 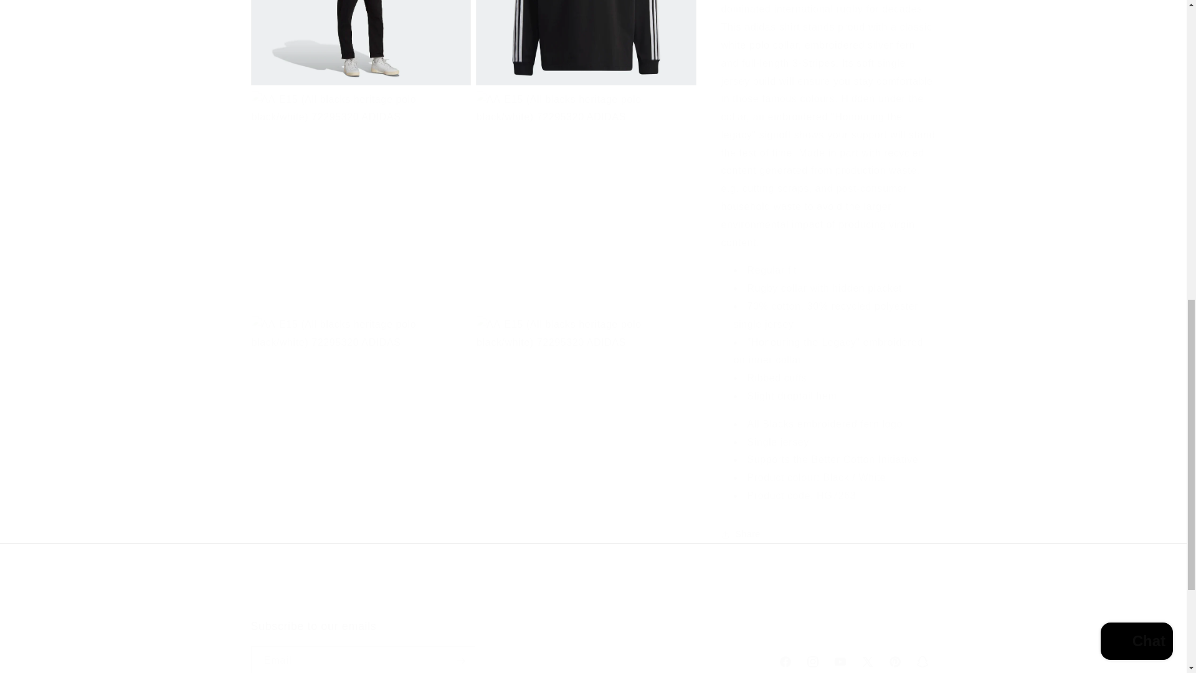 What do you see at coordinates (360, 36) in the screenshot?
I see `Open media 2 in modal` at bounding box center [360, 36].